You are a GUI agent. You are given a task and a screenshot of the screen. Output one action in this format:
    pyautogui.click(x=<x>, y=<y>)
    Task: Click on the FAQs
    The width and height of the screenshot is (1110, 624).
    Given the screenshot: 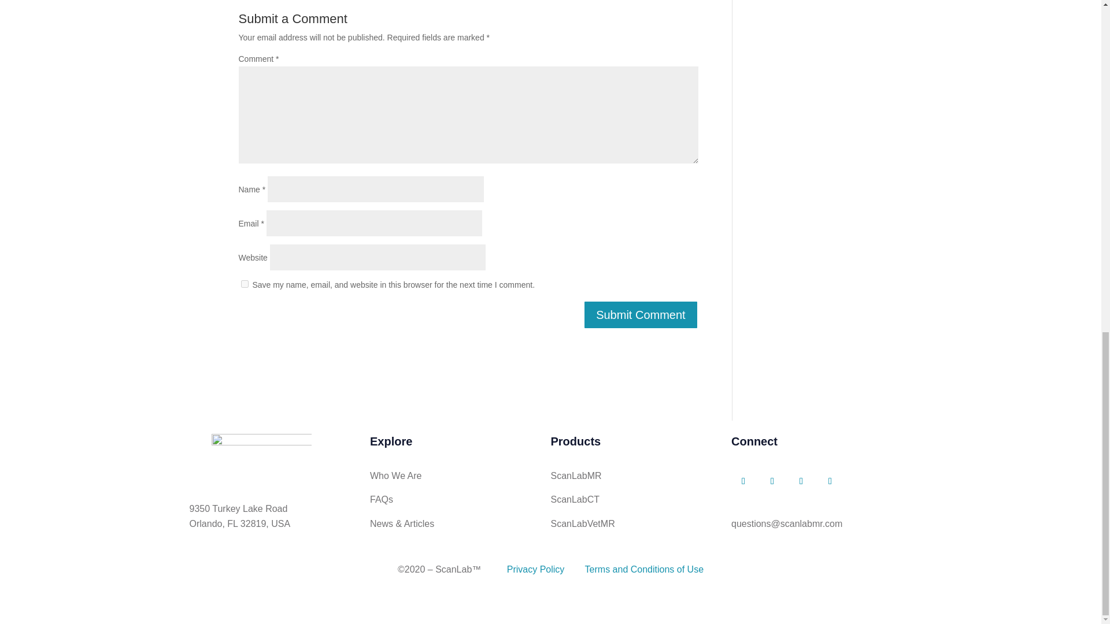 What is the action you would take?
    pyautogui.click(x=381, y=499)
    